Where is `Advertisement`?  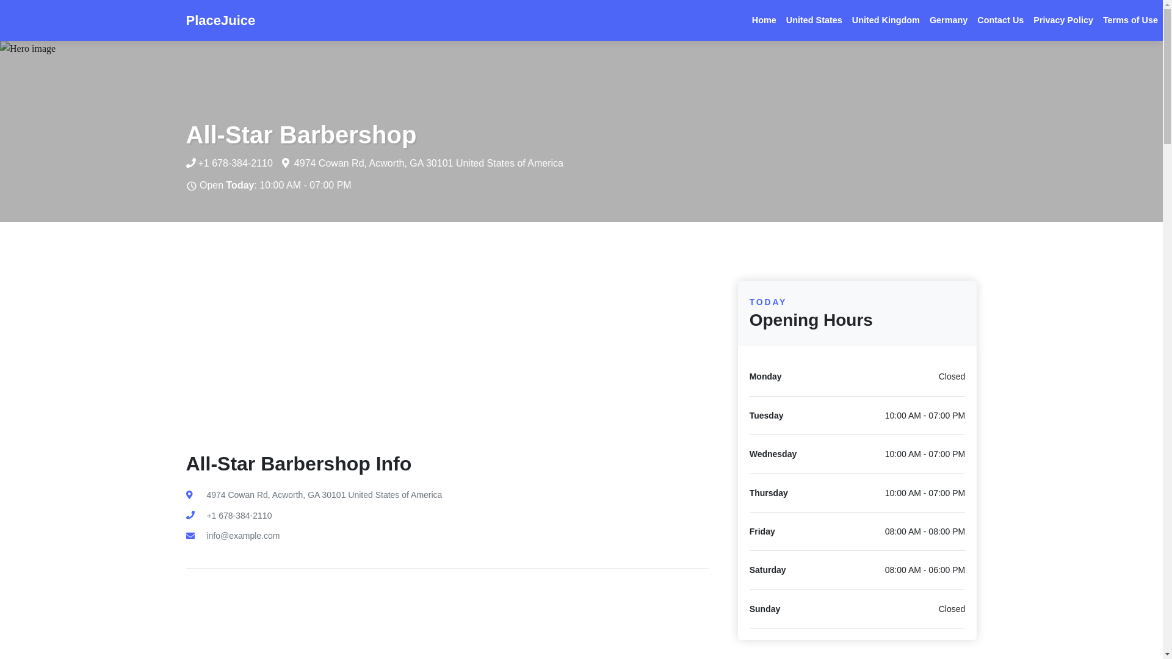
Advertisement is located at coordinates (446, 614).